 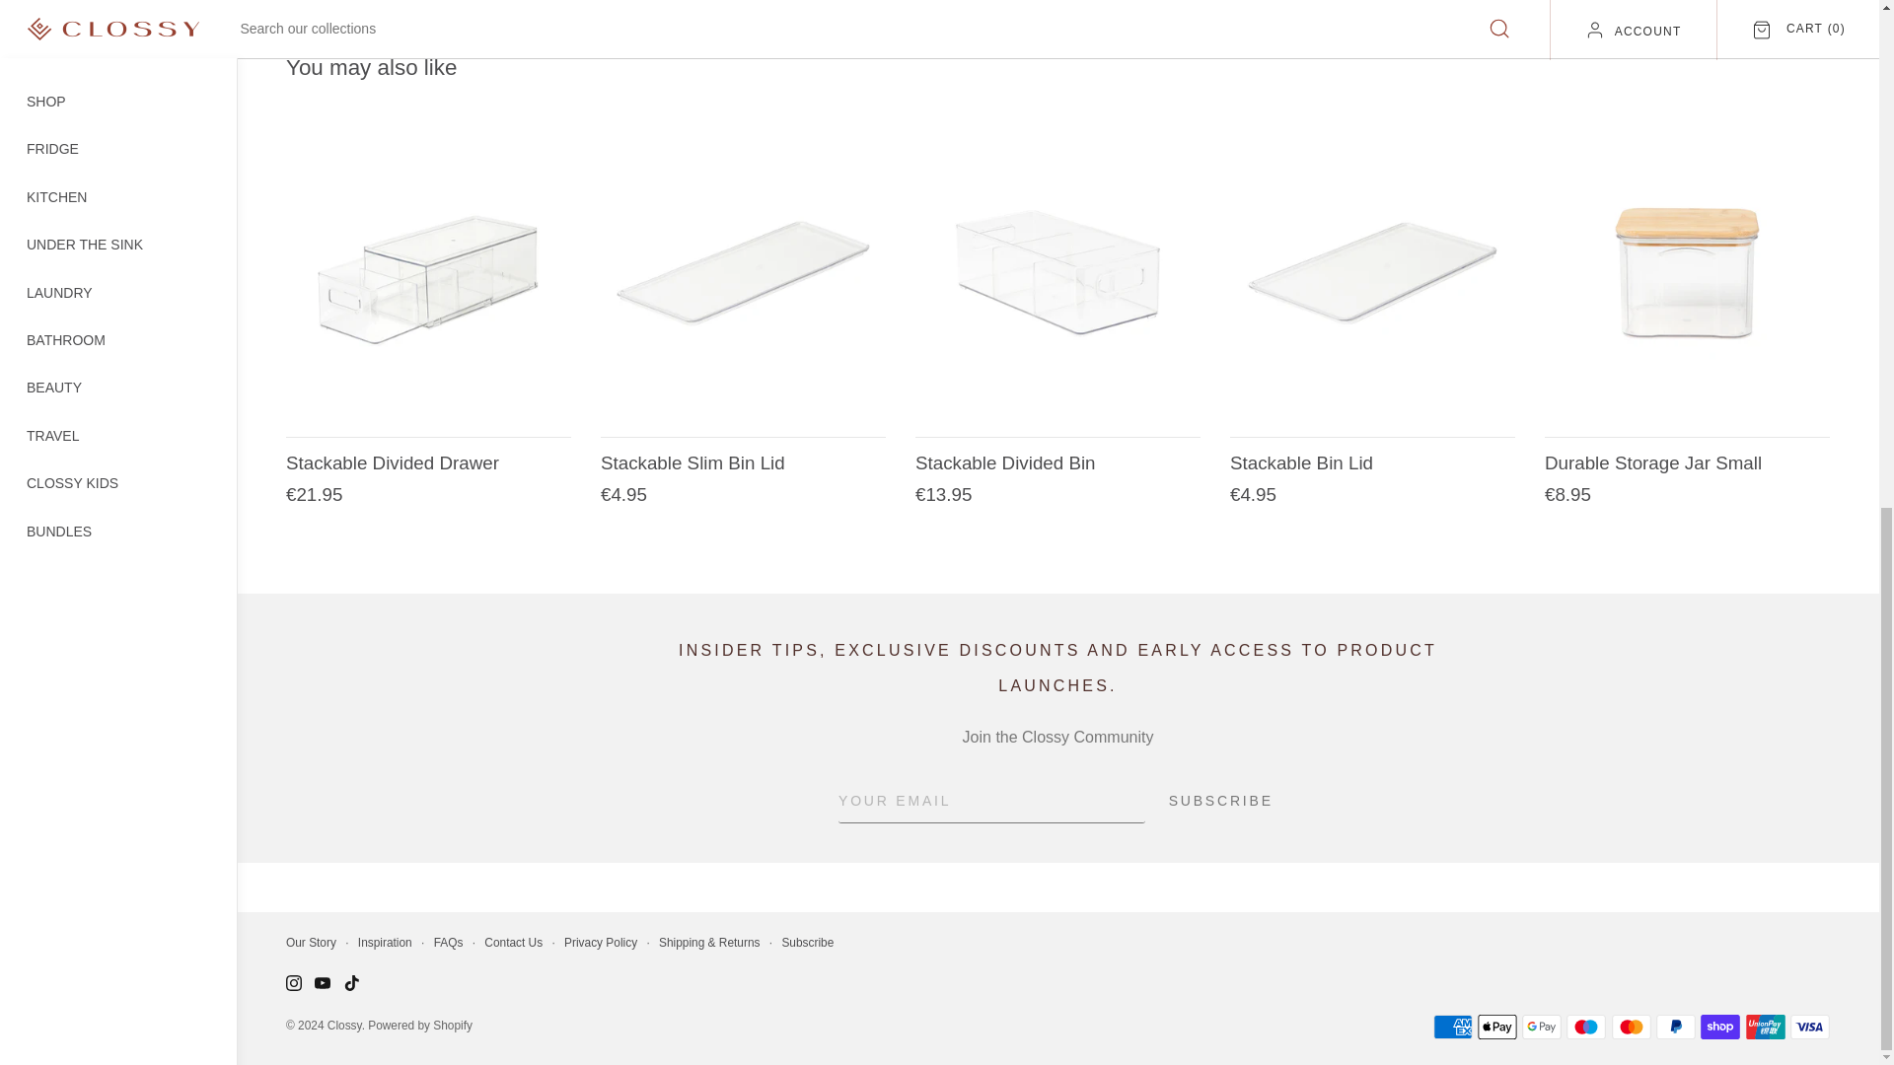 What do you see at coordinates (1720, 1028) in the screenshot?
I see `Shop Pay` at bounding box center [1720, 1028].